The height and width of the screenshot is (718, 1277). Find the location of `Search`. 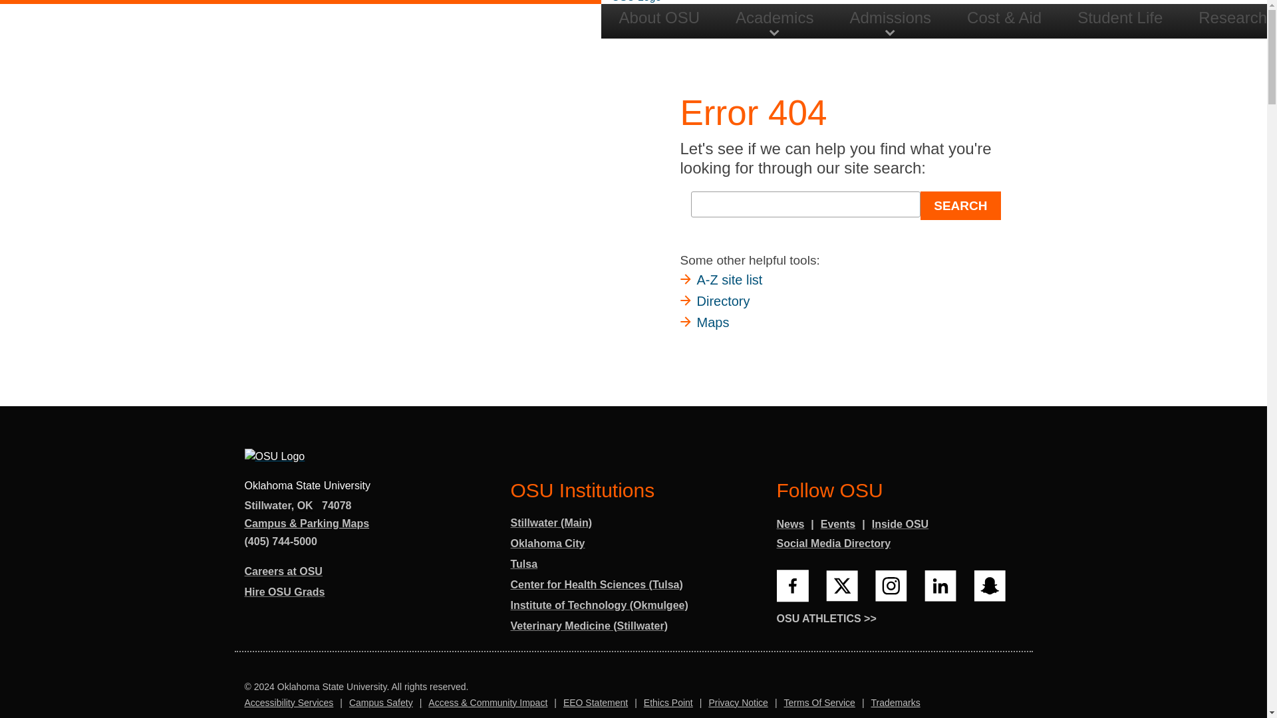

Search is located at coordinates (1156, 127).